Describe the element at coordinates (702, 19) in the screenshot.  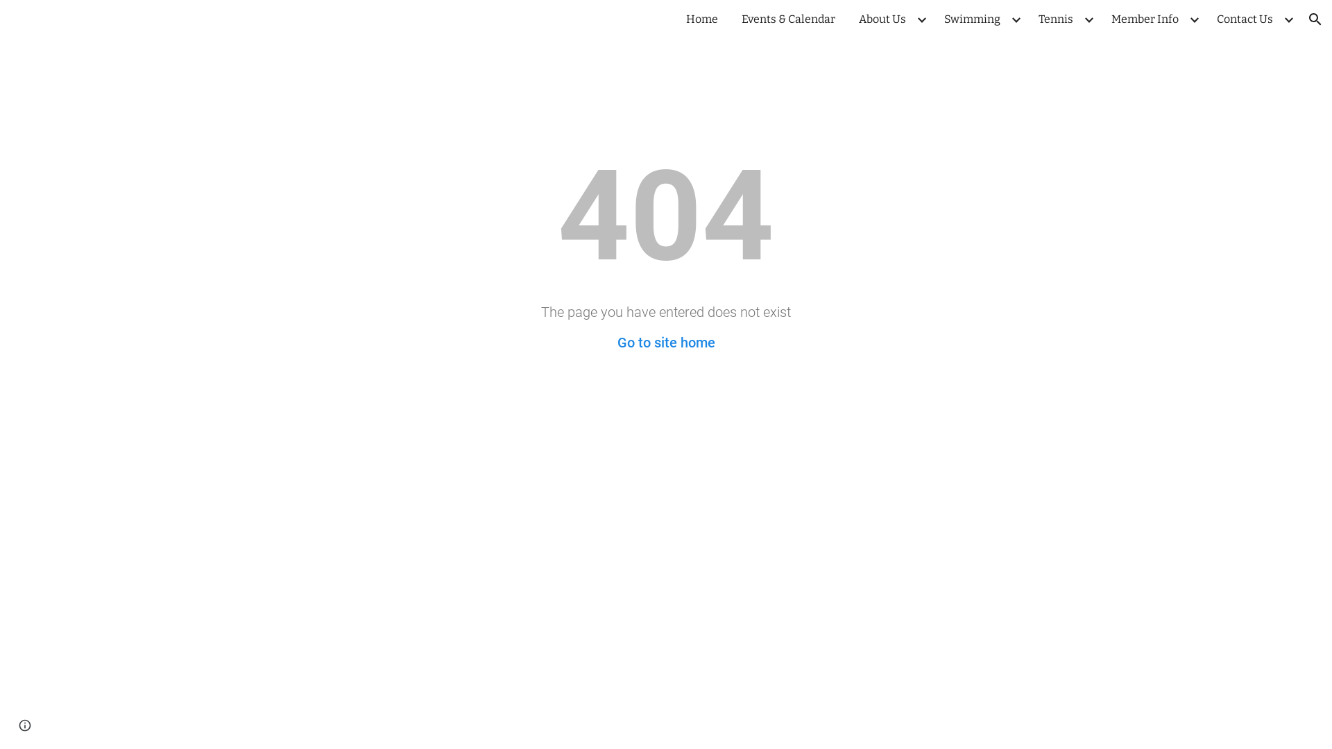
I see `Home` at that location.